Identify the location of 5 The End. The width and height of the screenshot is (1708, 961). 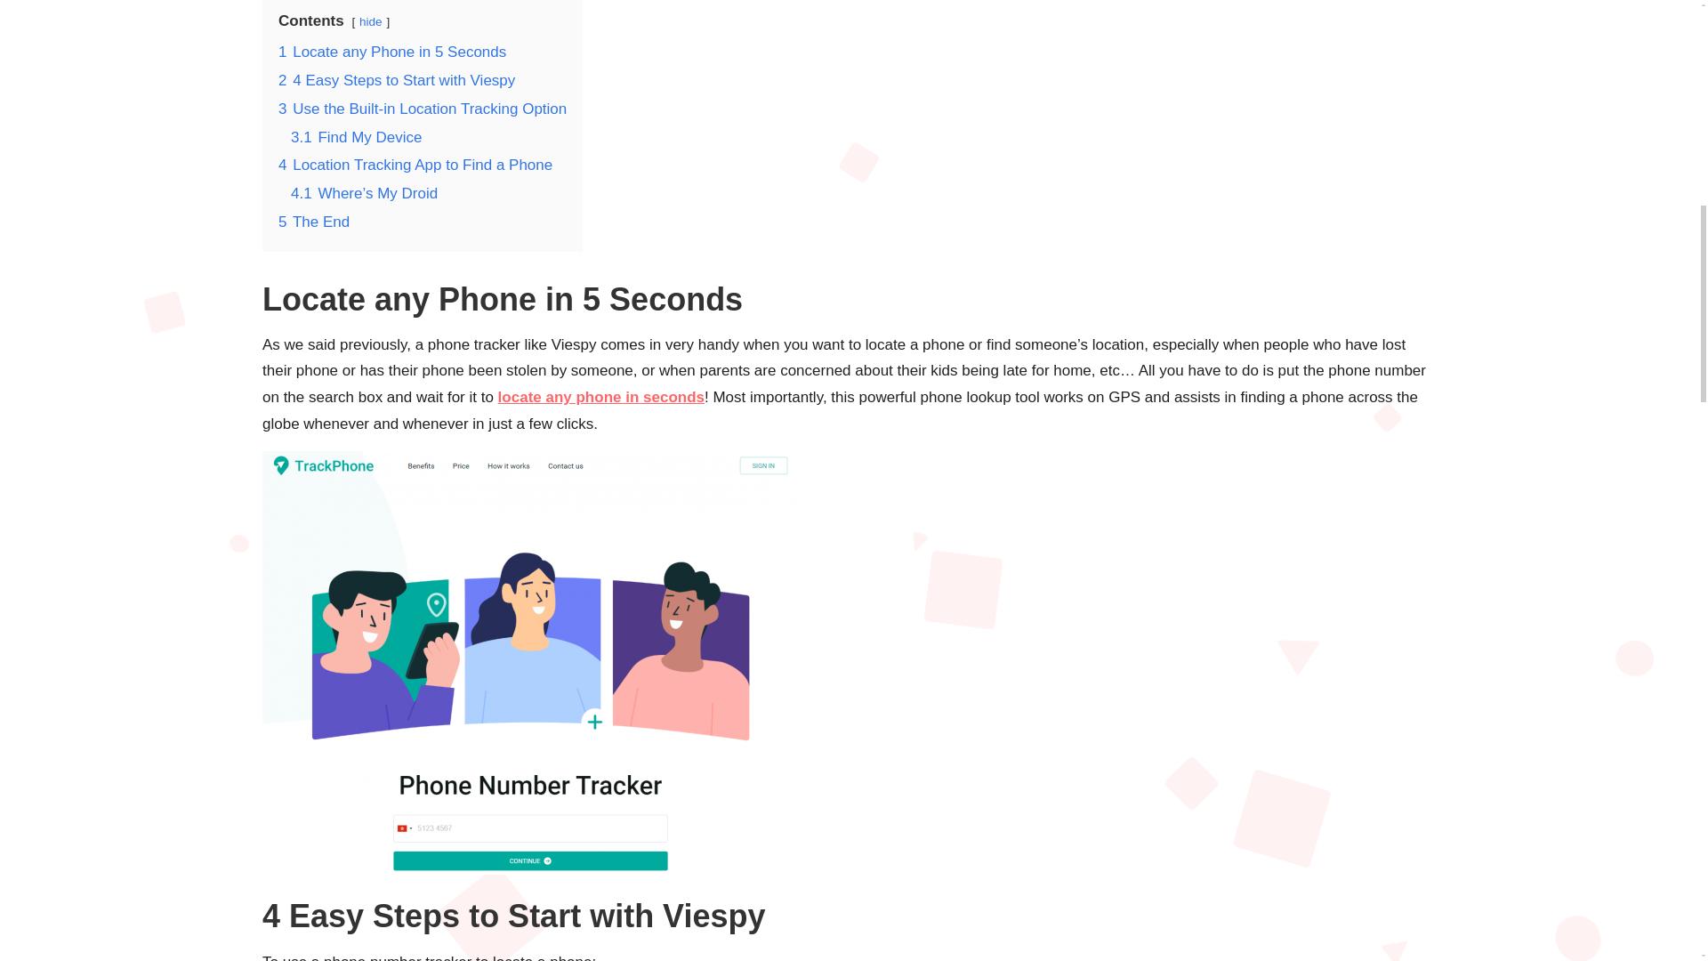
(313, 222).